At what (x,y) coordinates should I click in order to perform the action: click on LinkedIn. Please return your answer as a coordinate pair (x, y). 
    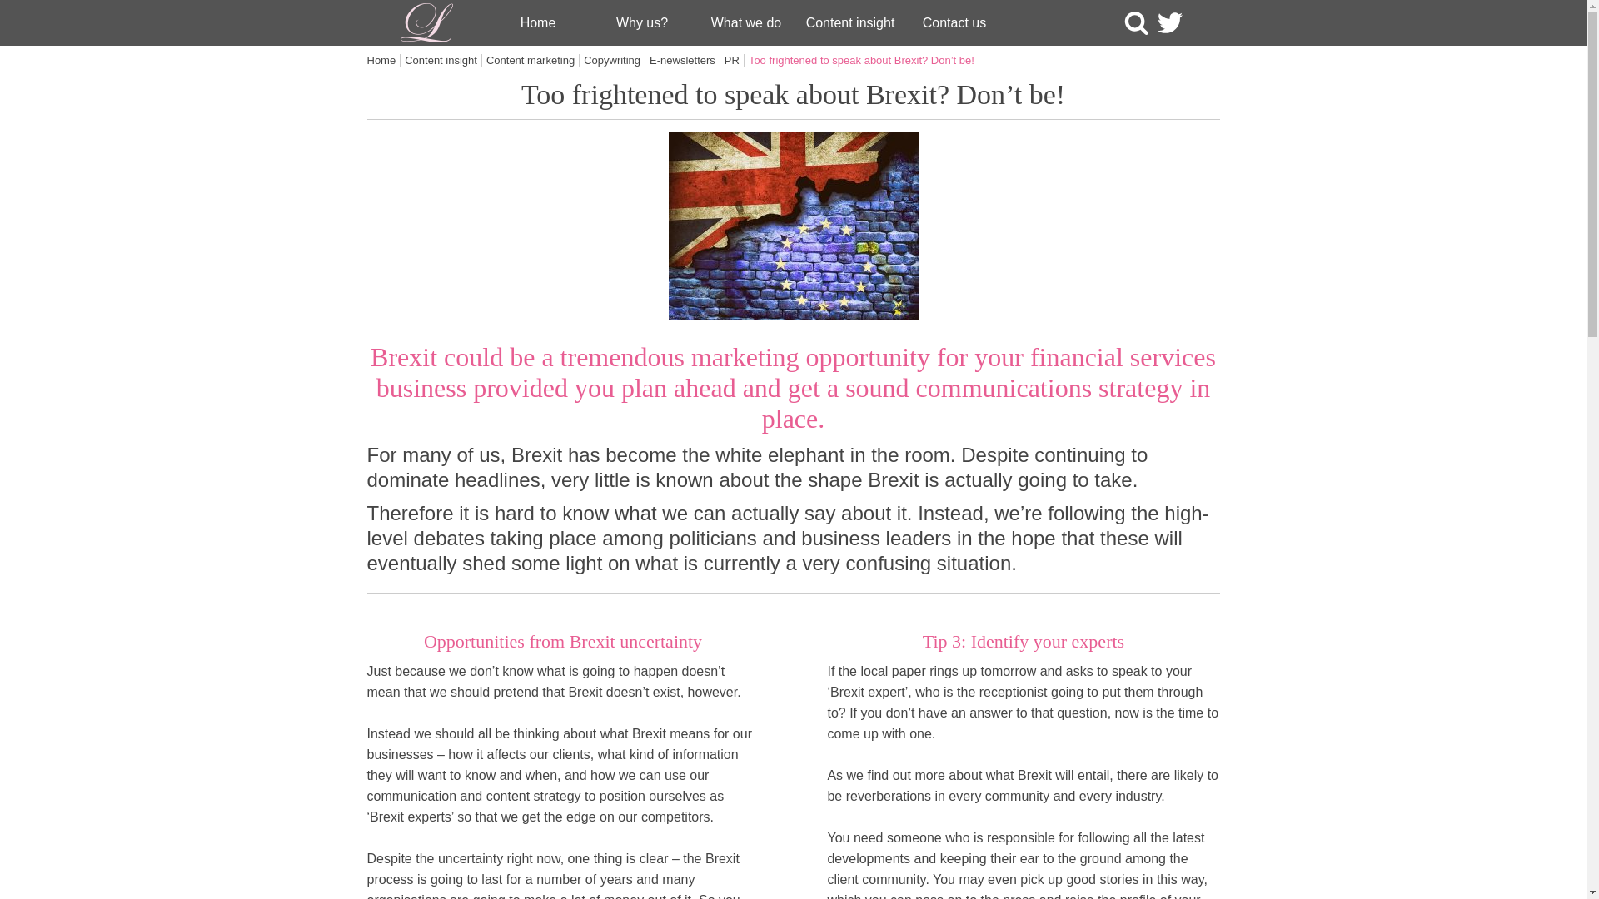
    Looking at the image, I should click on (1203, 23).